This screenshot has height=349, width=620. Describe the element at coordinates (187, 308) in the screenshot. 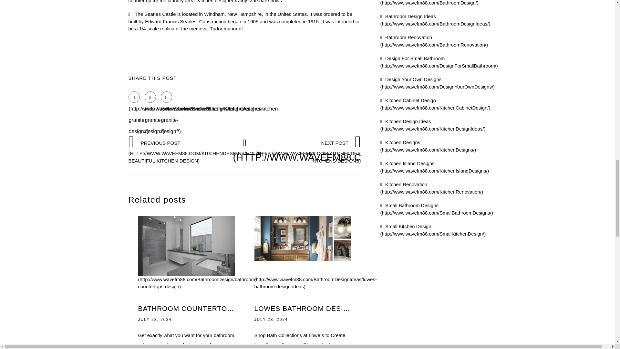

I see `BATHROOM COUNTERTOPS DESIGN` at that location.